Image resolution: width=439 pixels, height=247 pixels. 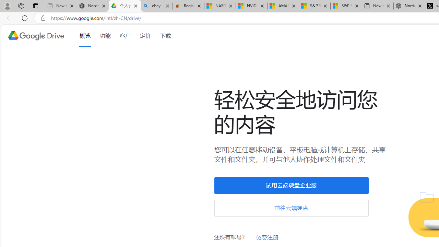 What do you see at coordinates (61, 6) in the screenshot?
I see `New tab - Sleeping` at bounding box center [61, 6].